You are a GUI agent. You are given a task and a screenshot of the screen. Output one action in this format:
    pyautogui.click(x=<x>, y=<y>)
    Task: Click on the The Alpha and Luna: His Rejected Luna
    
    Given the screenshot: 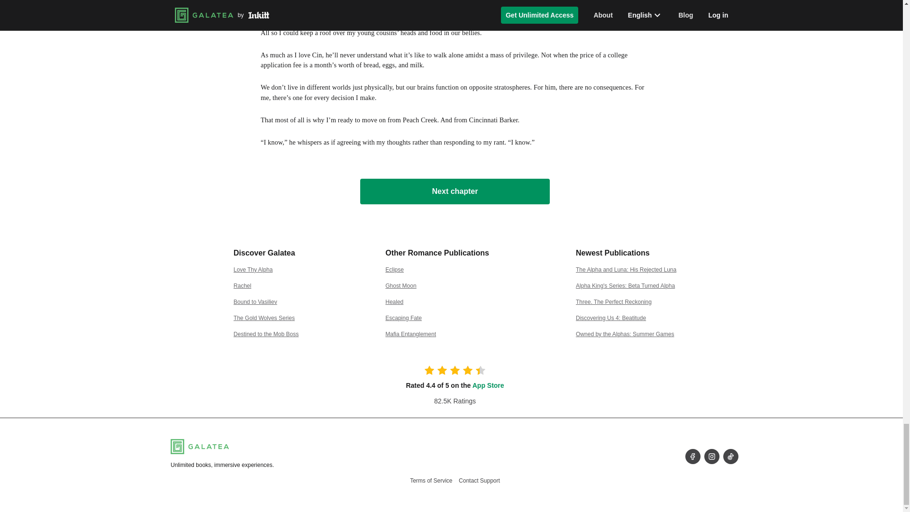 What is the action you would take?
    pyautogui.click(x=626, y=269)
    